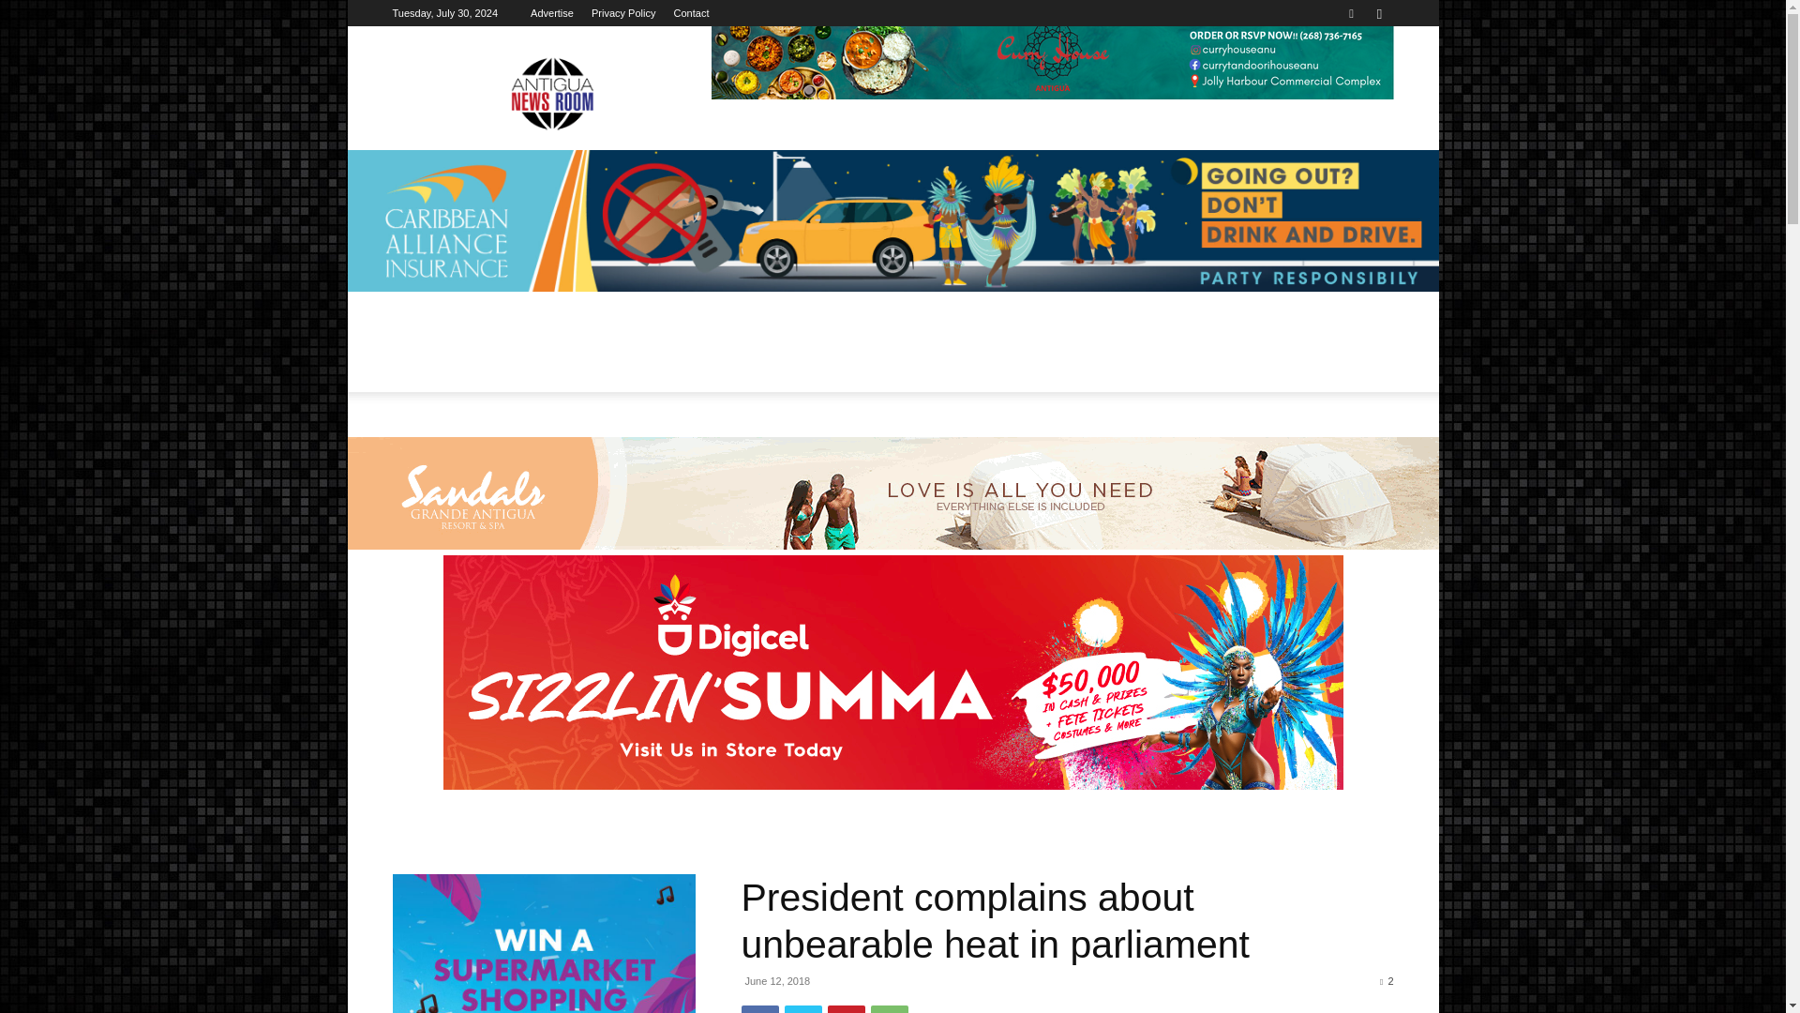  What do you see at coordinates (514, 355) in the screenshot?
I see `LOCAL NEWS` at bounding box center [514, 355].